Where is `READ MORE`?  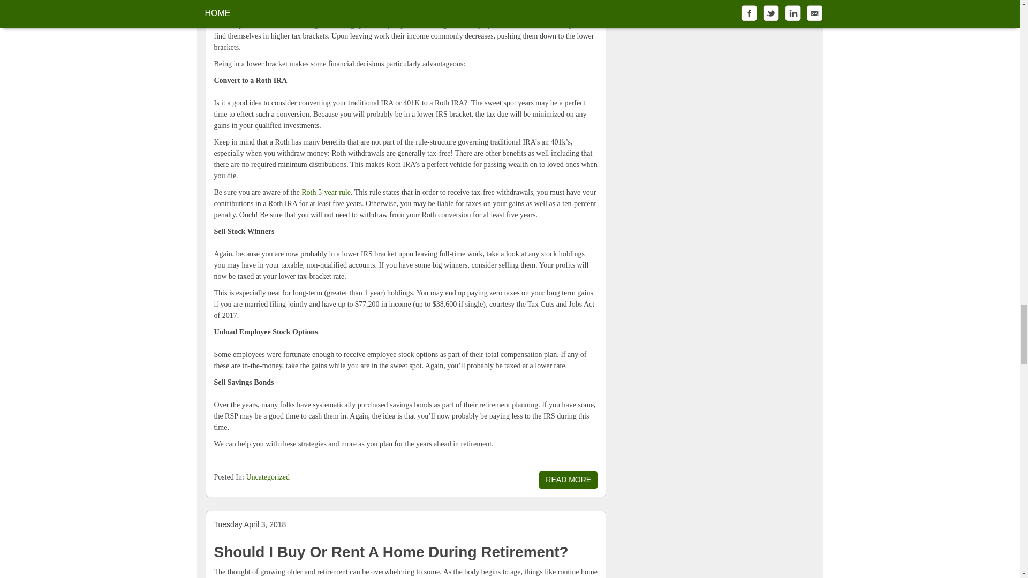 READ MORE is located at coordinates (568, 480).